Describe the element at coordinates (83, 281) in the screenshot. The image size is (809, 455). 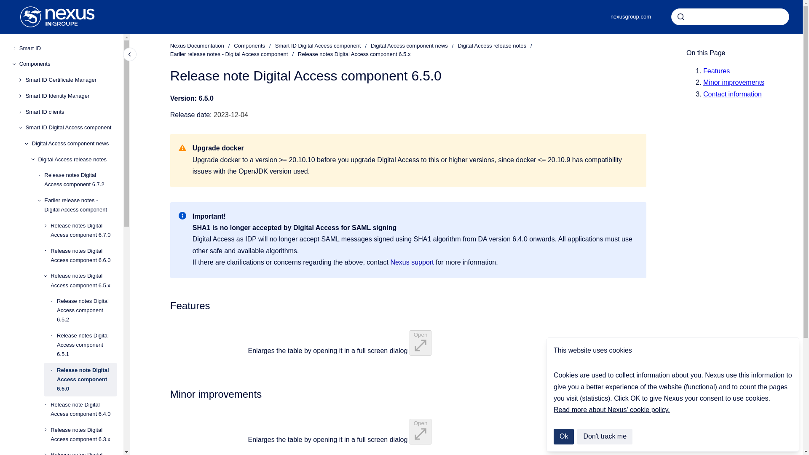
I see `Release notes Digital Access component 6.5.x` at that location.